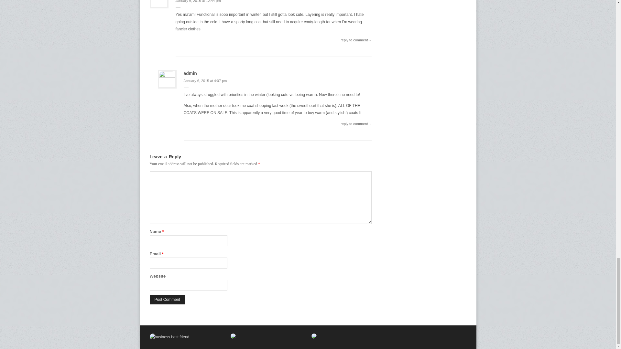  Describe the element at coordinates (167, 299) in the screenshot. I see `Post Comment` at that location.